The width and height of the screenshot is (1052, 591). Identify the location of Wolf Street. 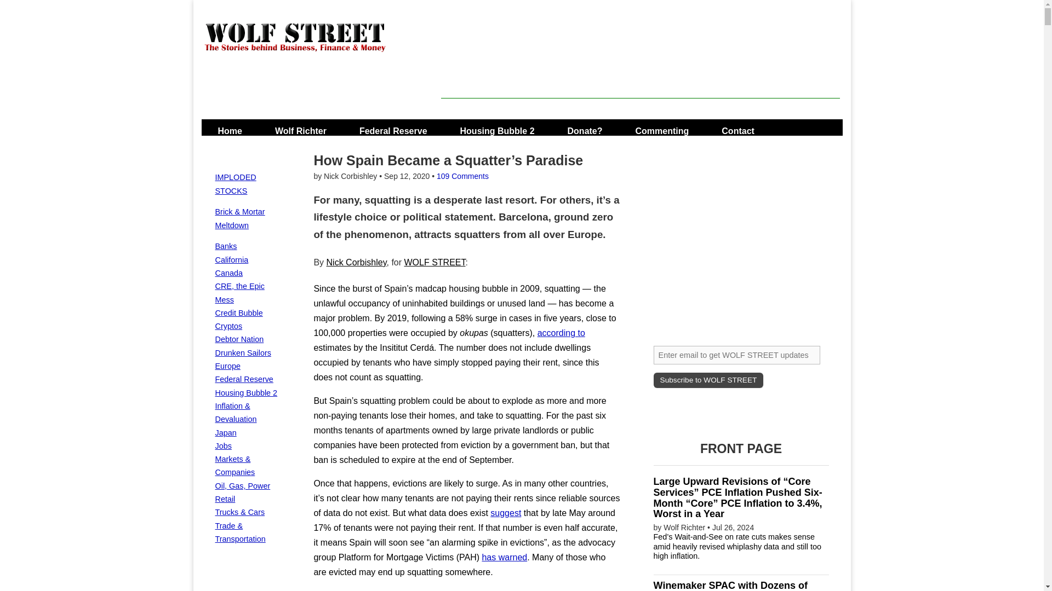
(295, 44).